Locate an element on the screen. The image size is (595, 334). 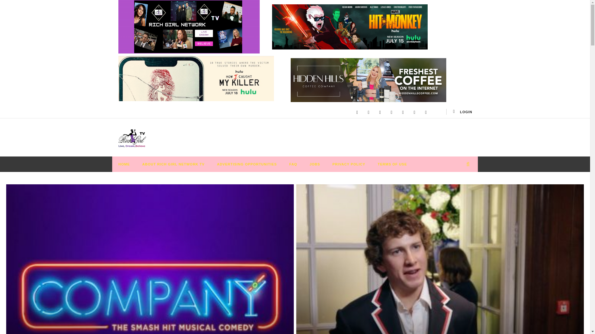
LinkedIn is located at coordinates (391, 112).